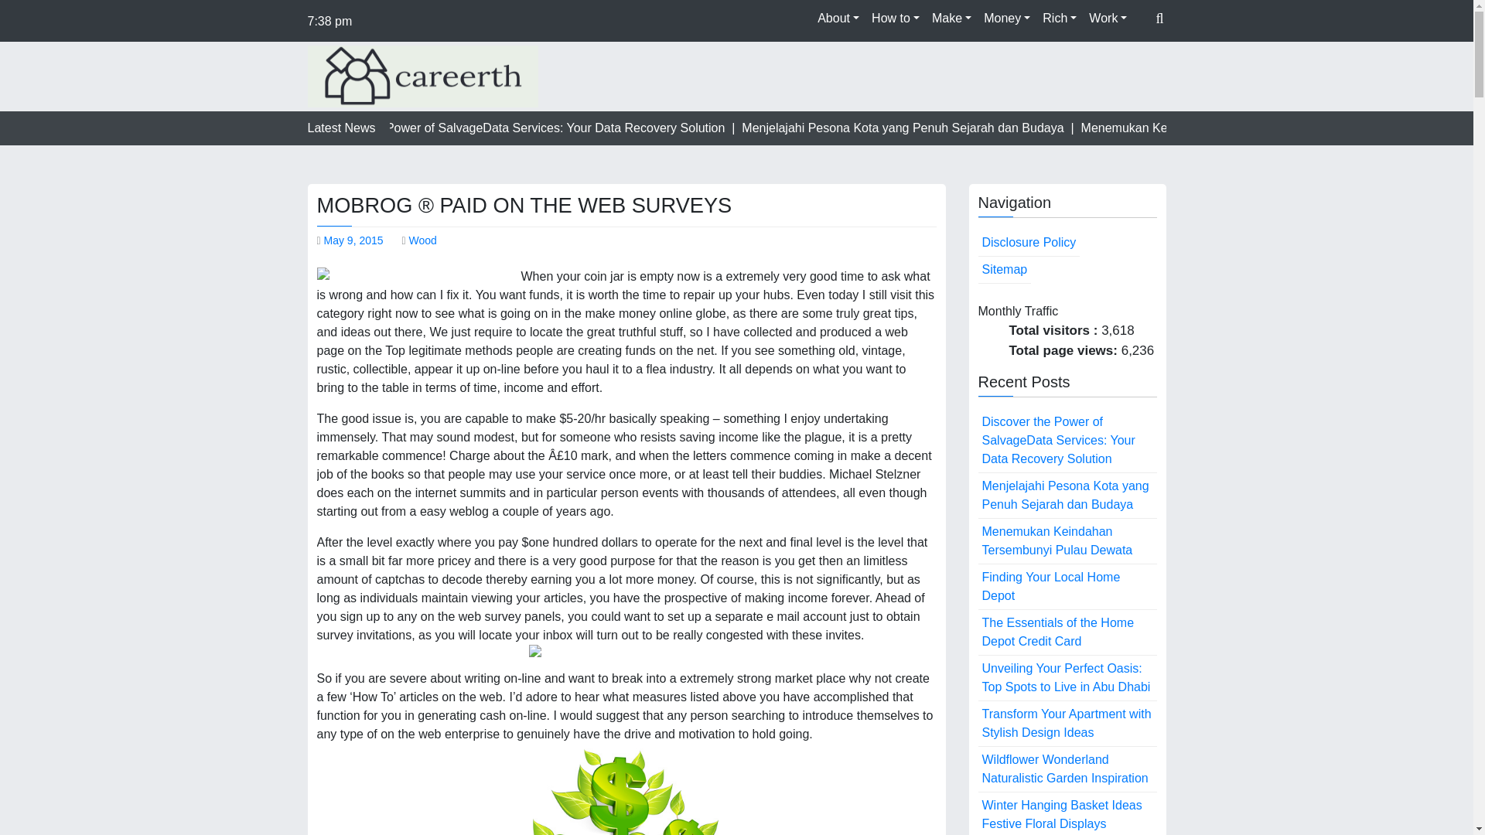 Image resolution: width=1485 pixels, height=835 pixels. Describe the element at coordinates (951, 19) in the screenshot. I see `Make` at that location.